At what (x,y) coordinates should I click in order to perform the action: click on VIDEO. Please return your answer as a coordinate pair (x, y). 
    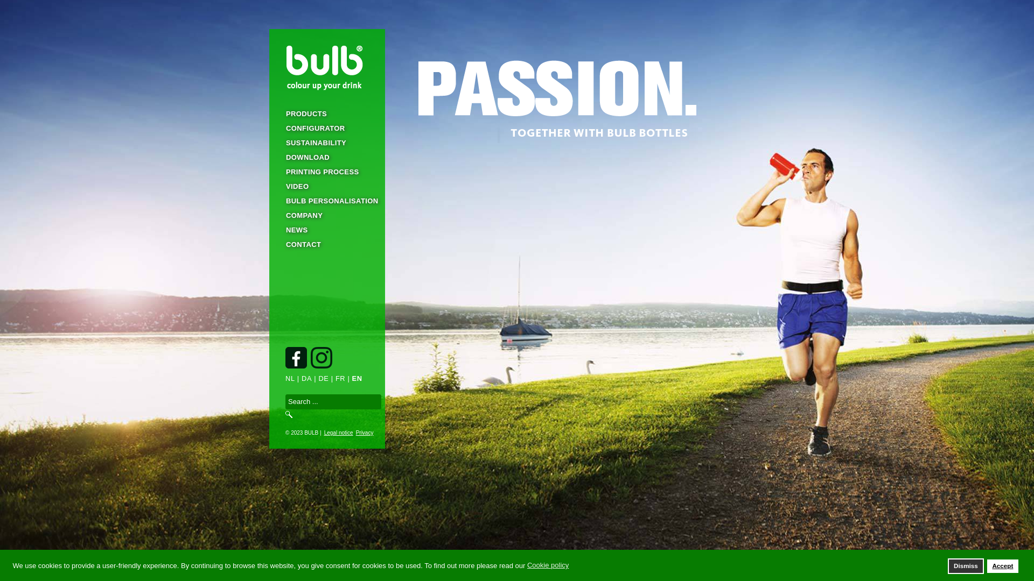
    Looking at the image, I should click on (327, 186).